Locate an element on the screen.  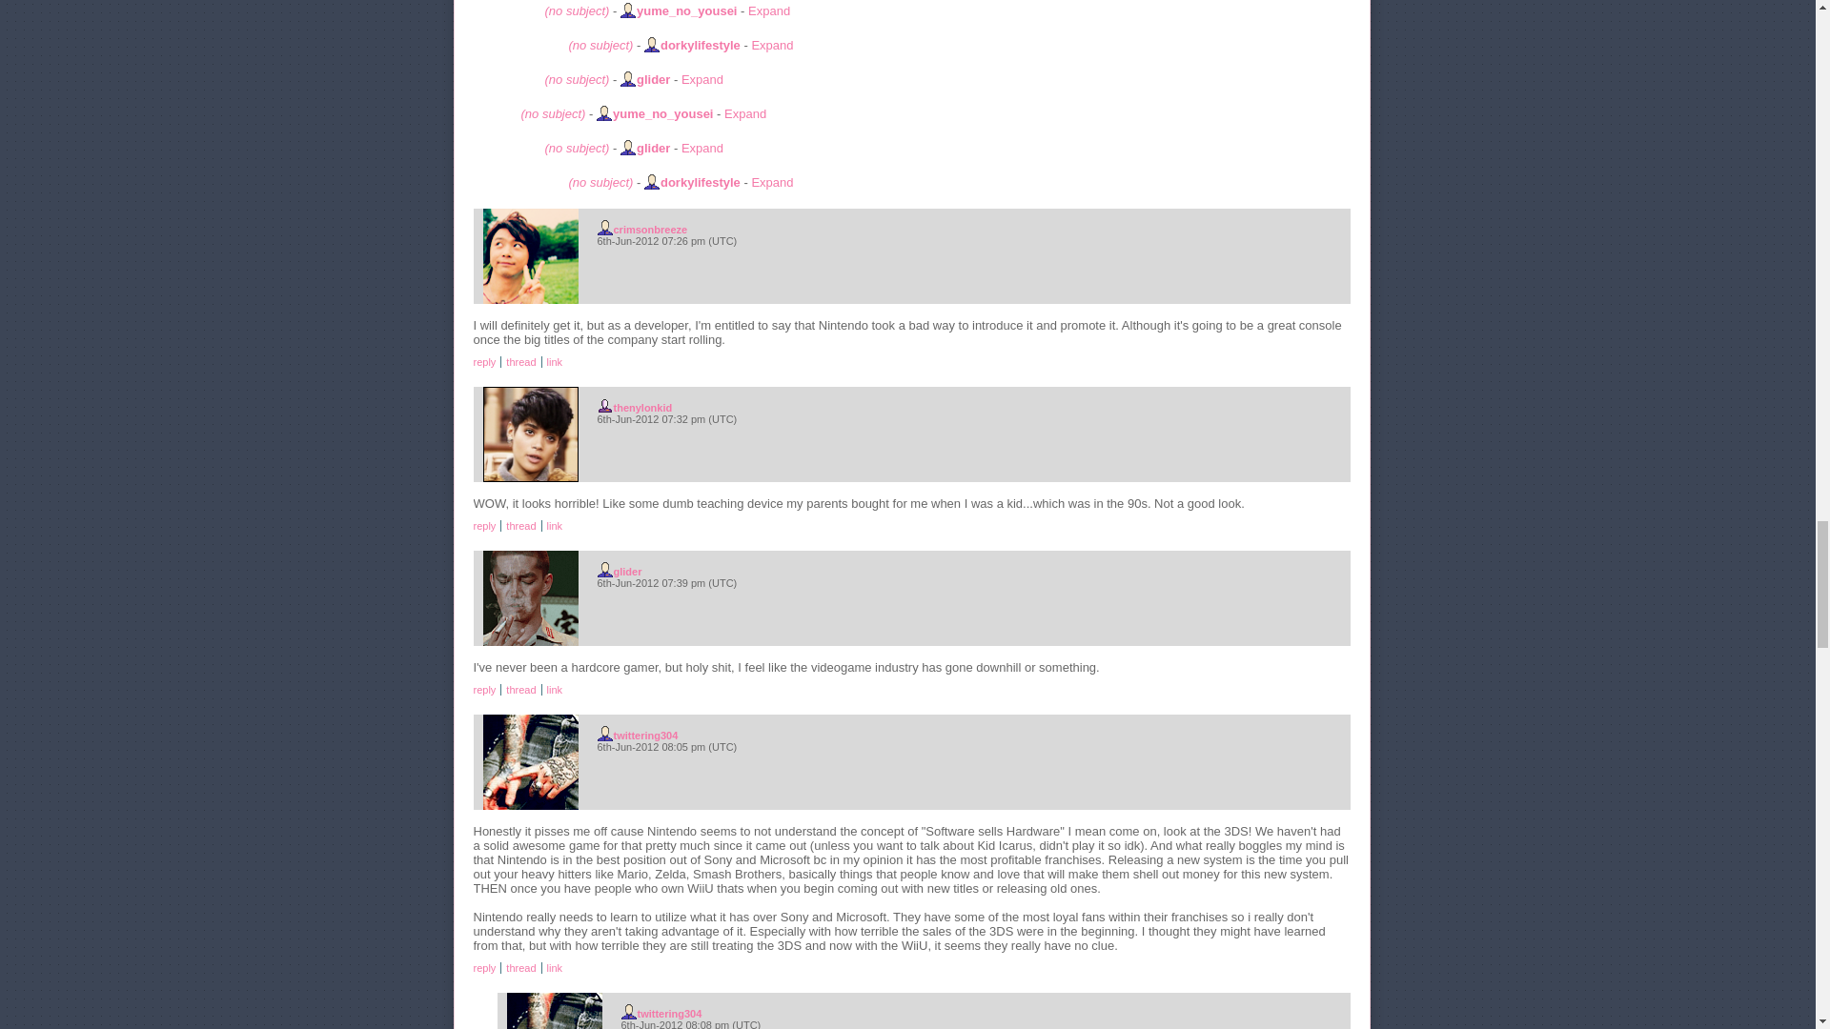
52 minutes after journal entry is located at coordinates (986, 1024).